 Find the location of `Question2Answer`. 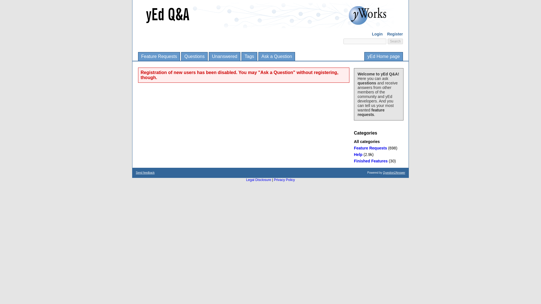

Question2Answer is located at coordinates (394, 173).